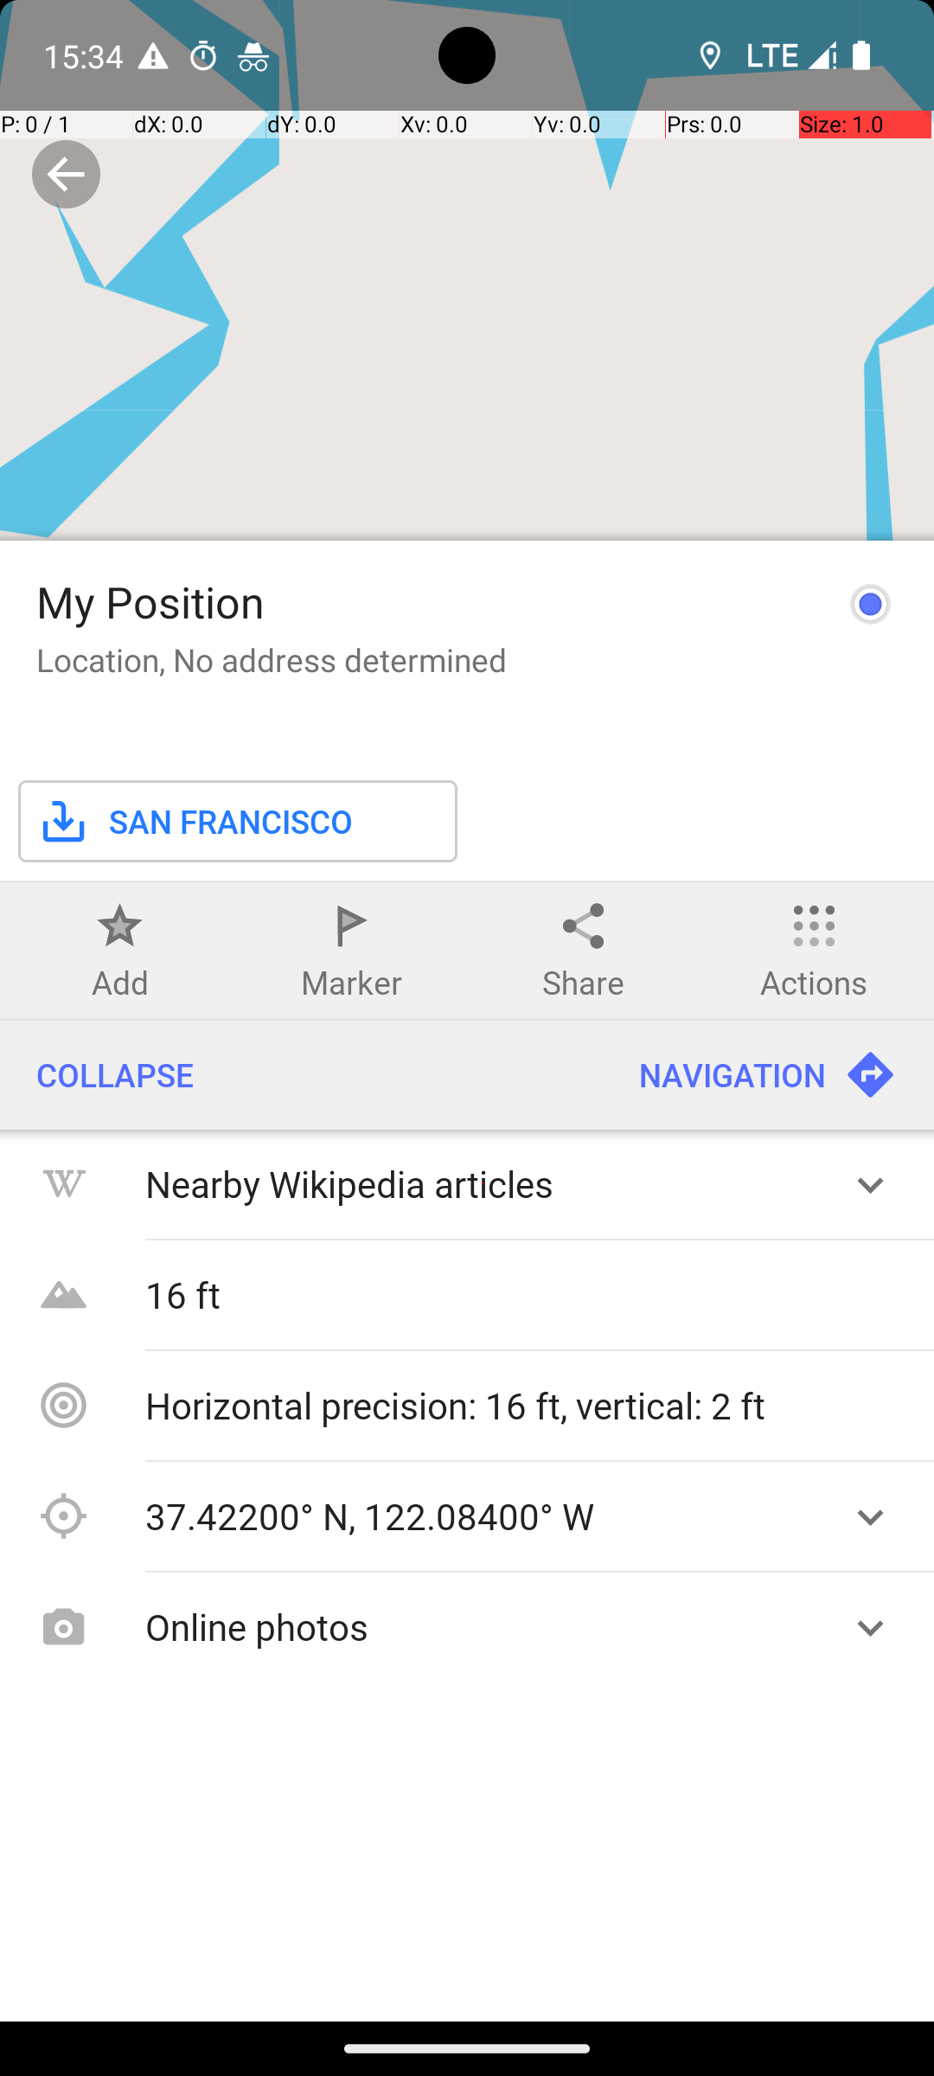 The height and width of the screenshot is (2076, 934). Describe the element at coordinates (528, 1294) in the screenshot. I see `16 ft` at that location.